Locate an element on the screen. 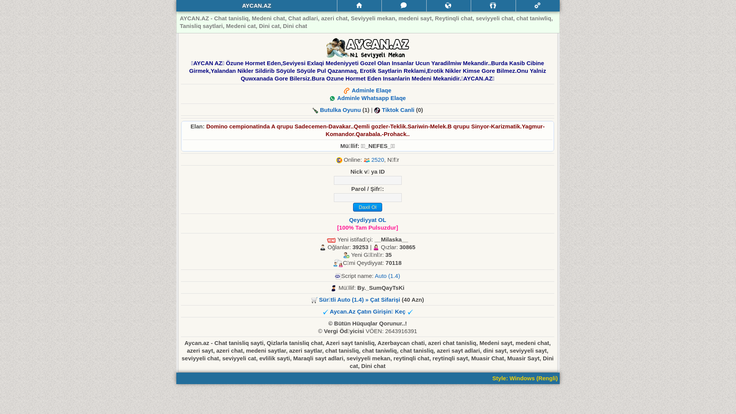 The width and height of the screenshot is (736, 414). Butulka Oyunu is located at coordinates (341, 110).